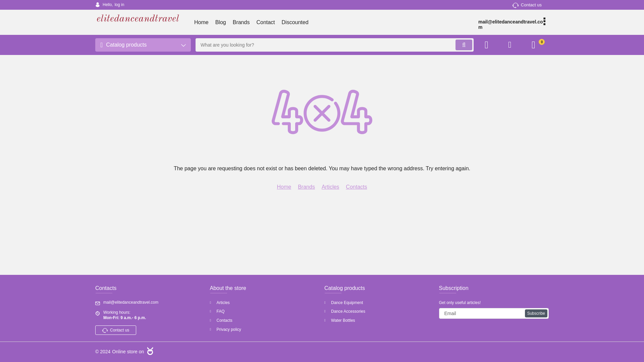 This screenshot has height=362, width=644. I want to click on Contacts, so click(356, 187).